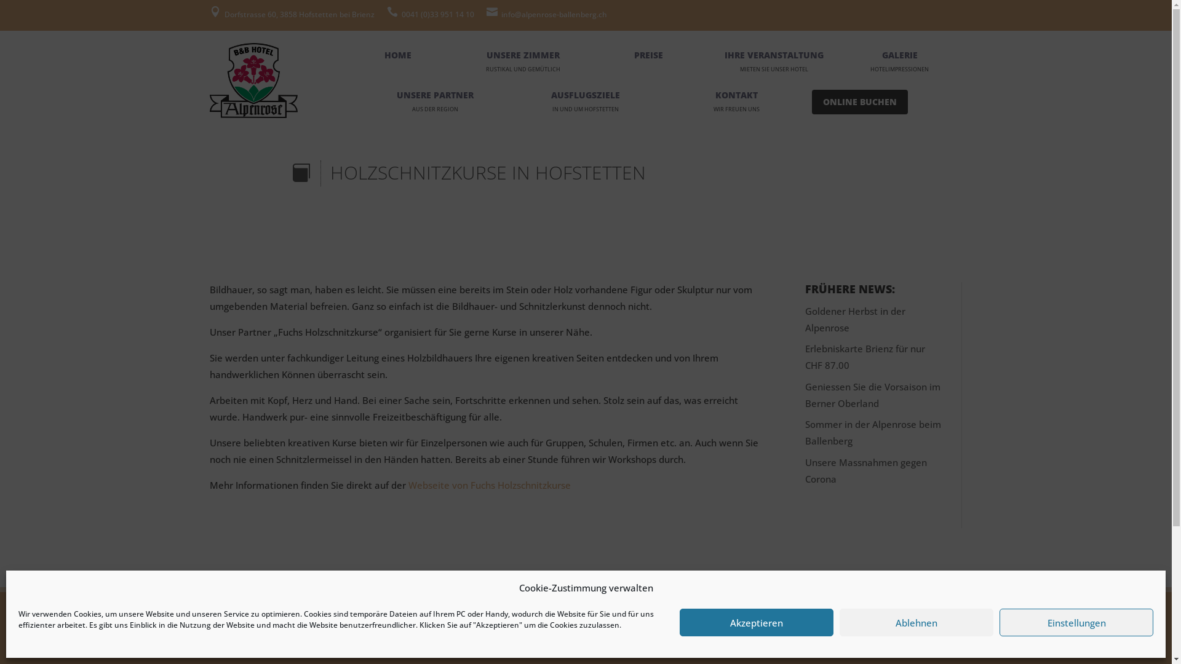  What do you see at coordinates (866, 471) in the screenshot?
I see `Unsere Massnahmen gegen Corona` at bounding box center [866, 471].